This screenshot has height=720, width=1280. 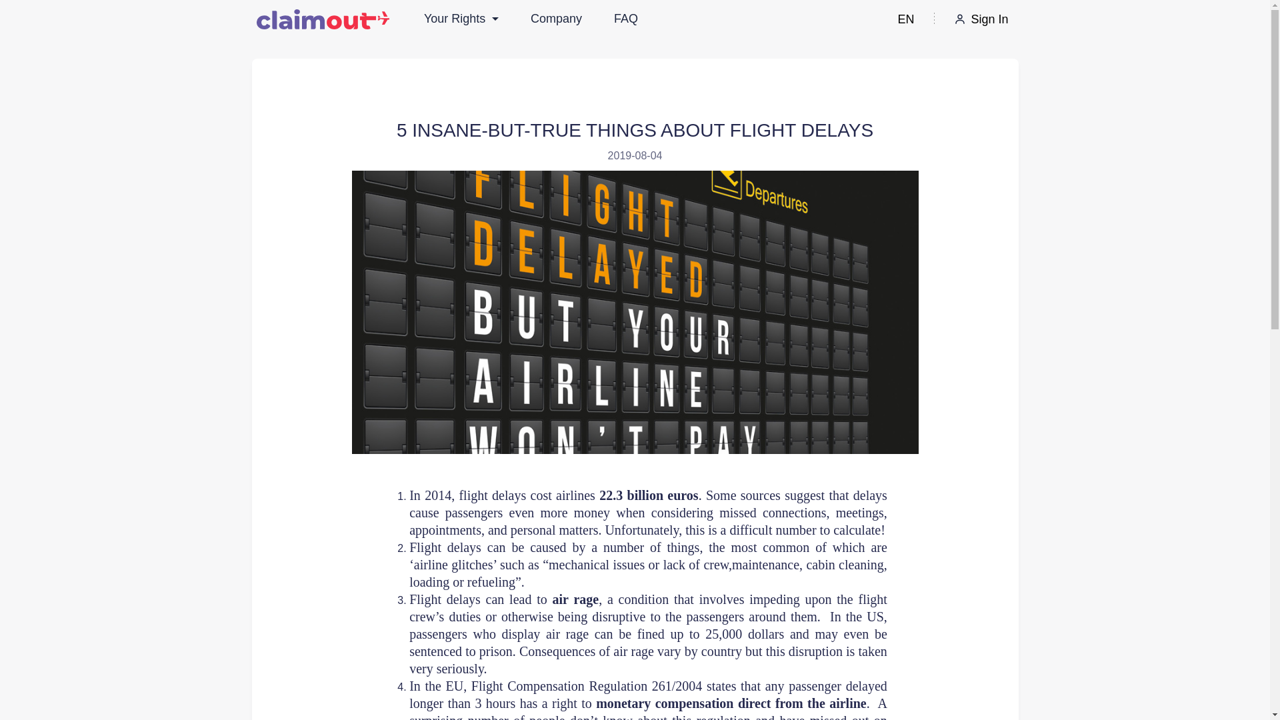 I want to click on FAQ, so click(x=625, y=19).